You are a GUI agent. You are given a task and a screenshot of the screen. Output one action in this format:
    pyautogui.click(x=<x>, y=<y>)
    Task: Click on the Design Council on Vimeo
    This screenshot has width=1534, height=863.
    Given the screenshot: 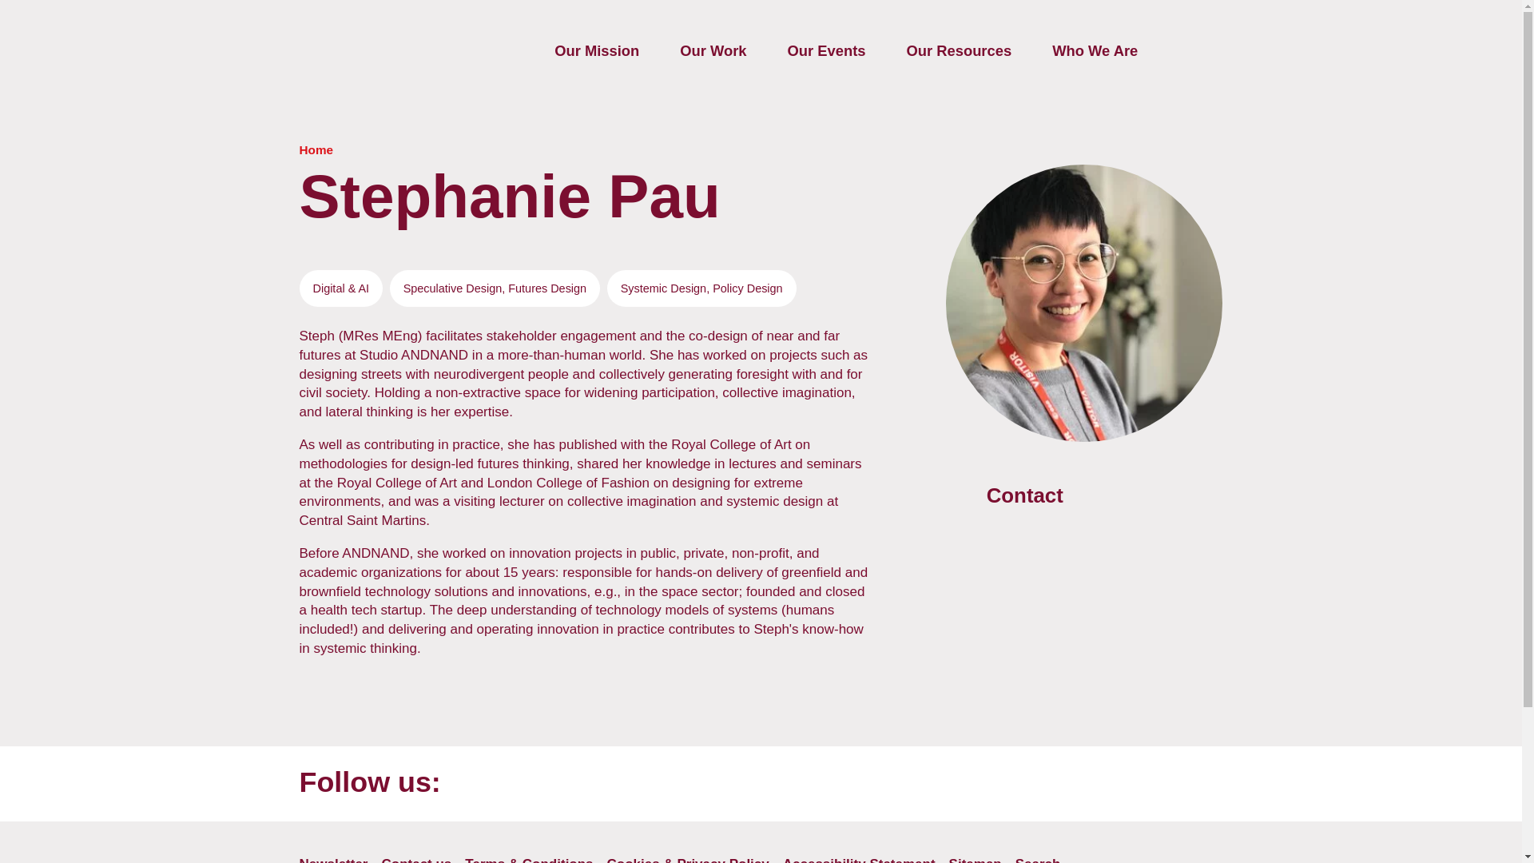 What is the action you would take?
    pyautogui.click(x=1198, y=788)
    